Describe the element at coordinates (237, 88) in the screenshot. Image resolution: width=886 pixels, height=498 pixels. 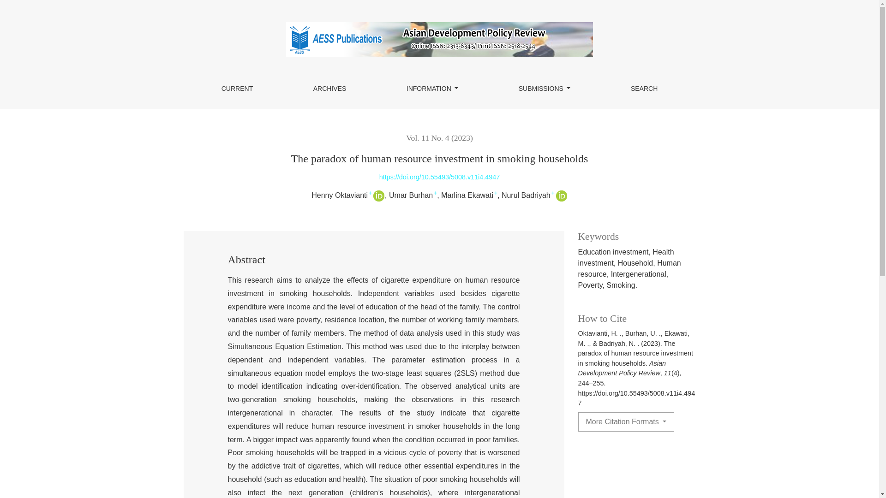
I see `CURRENT` at that location.